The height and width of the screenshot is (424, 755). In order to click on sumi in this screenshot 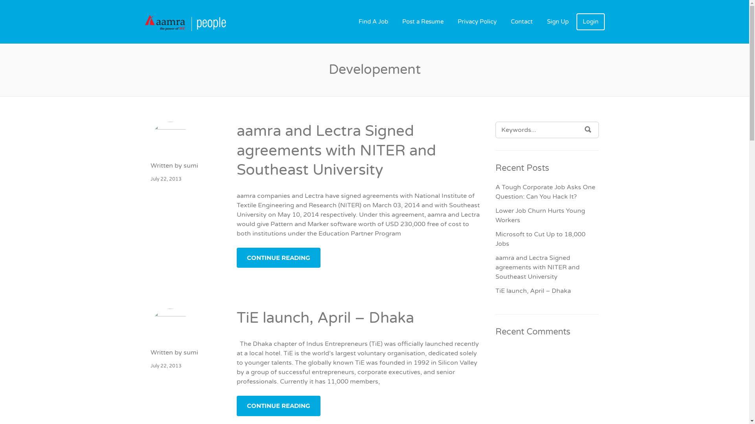, I will do `click(190, 353)`.